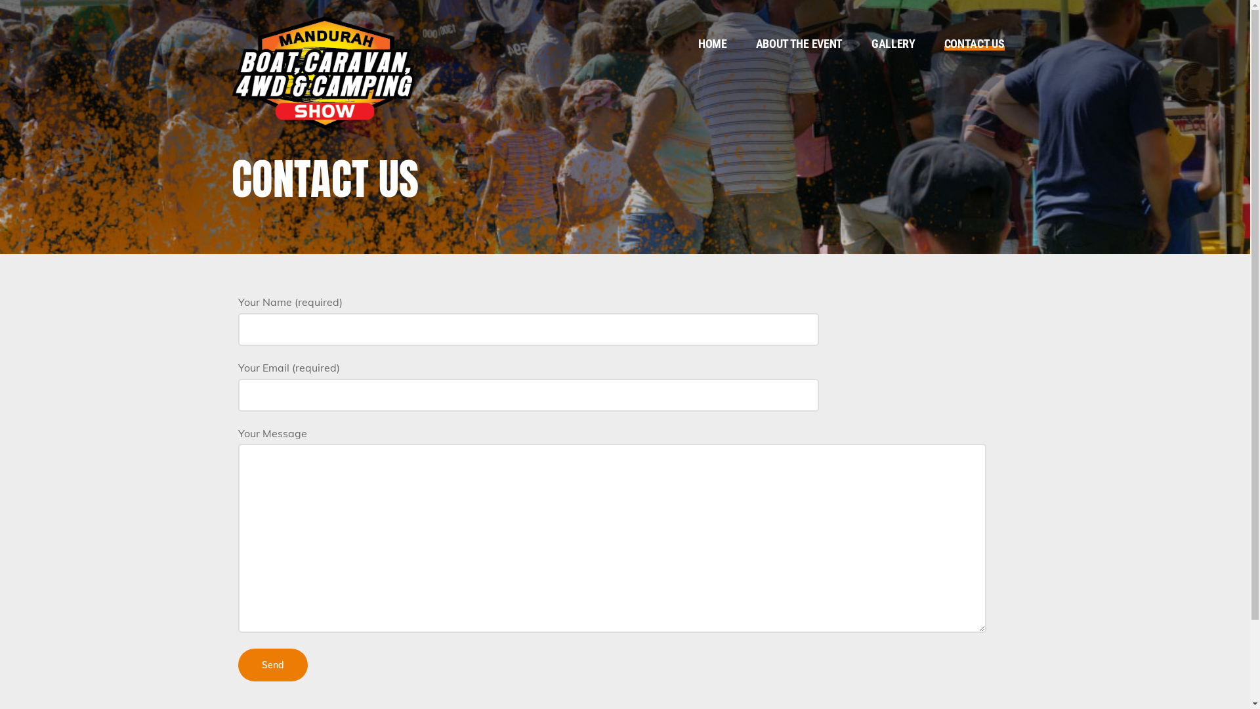  I want to click on HOME, so click(713, 44).